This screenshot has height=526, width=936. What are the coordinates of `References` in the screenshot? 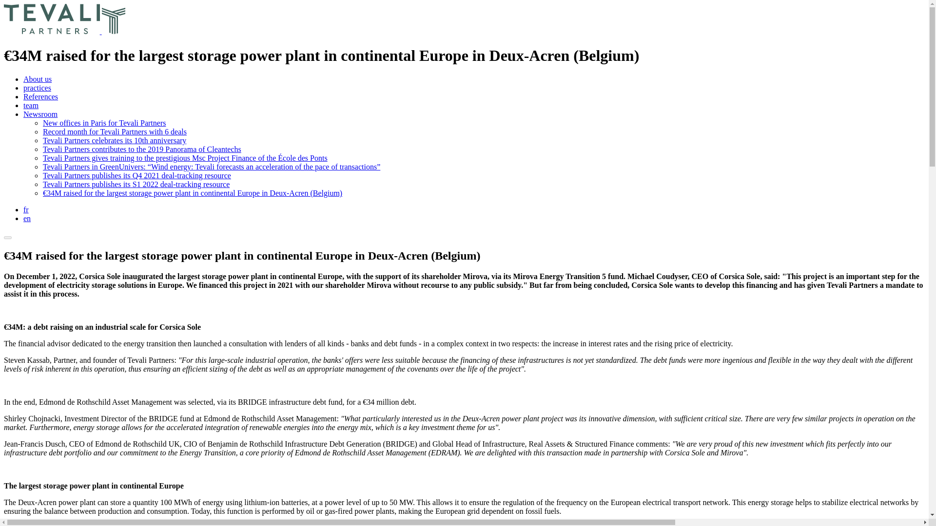 It's located at (41, 96).